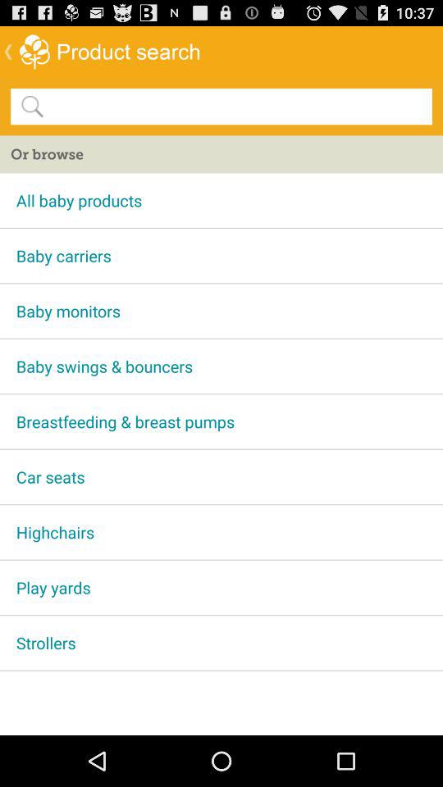 The height and width of the screenshot is (787, 443). I want to click on open the all baby products app, so click(221, 200).